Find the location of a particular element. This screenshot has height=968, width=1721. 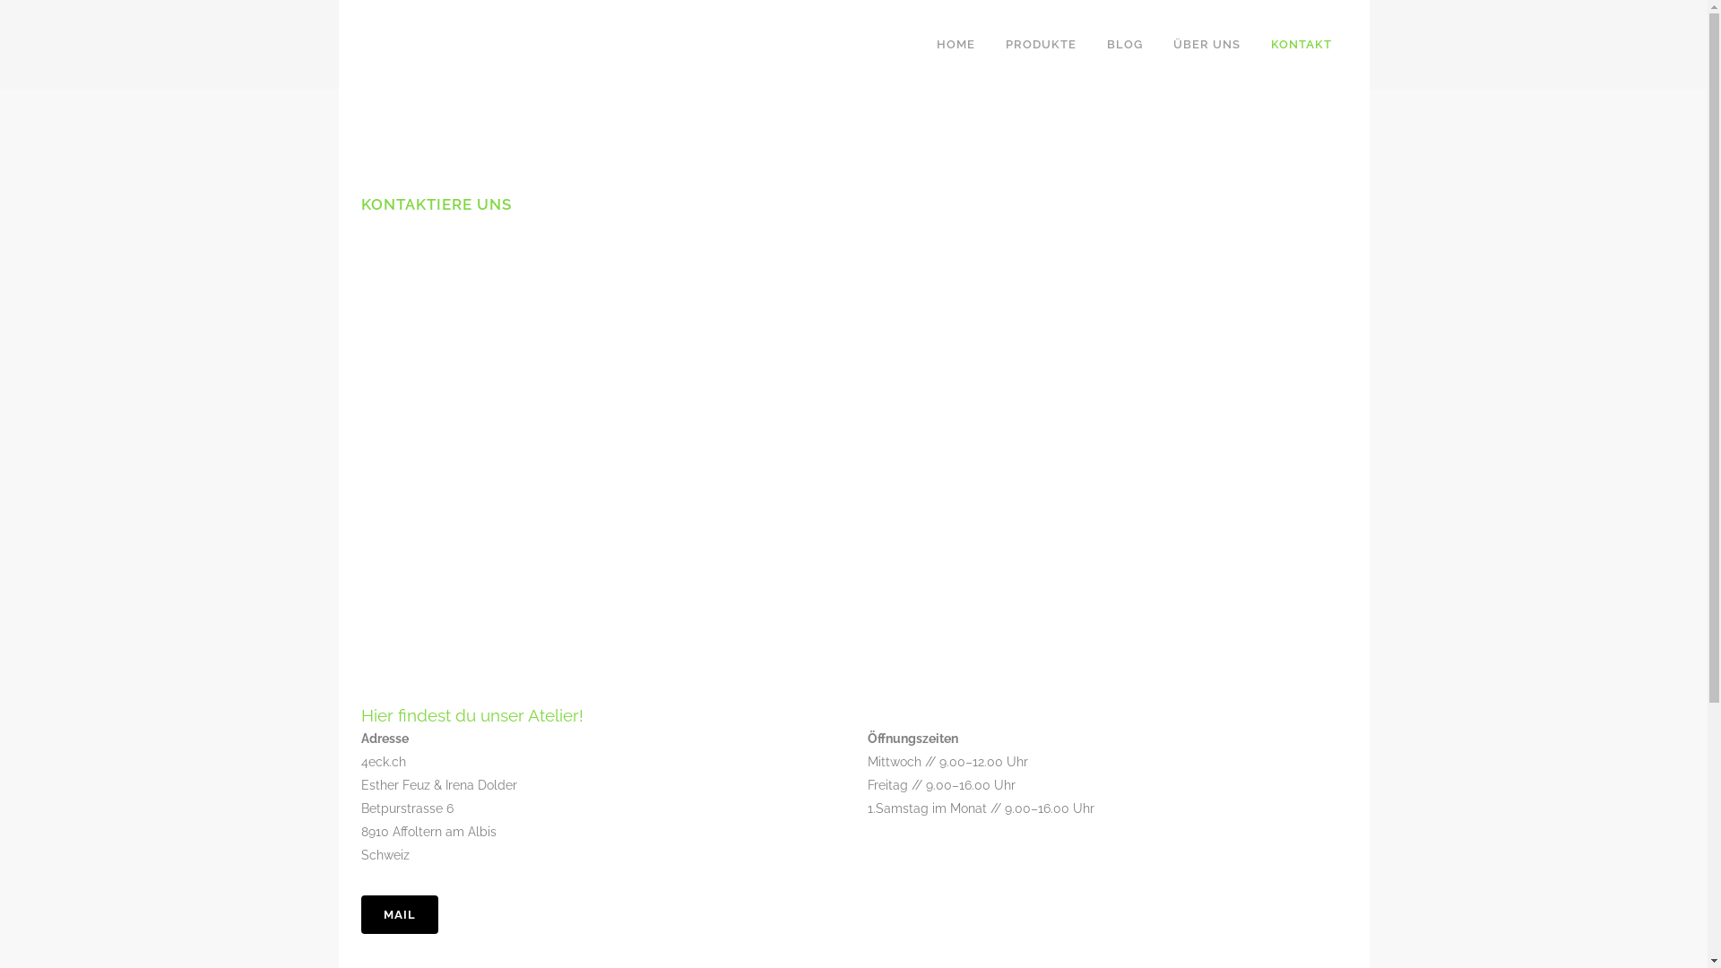

KONTAKT is located at coordinates (1301, 45).